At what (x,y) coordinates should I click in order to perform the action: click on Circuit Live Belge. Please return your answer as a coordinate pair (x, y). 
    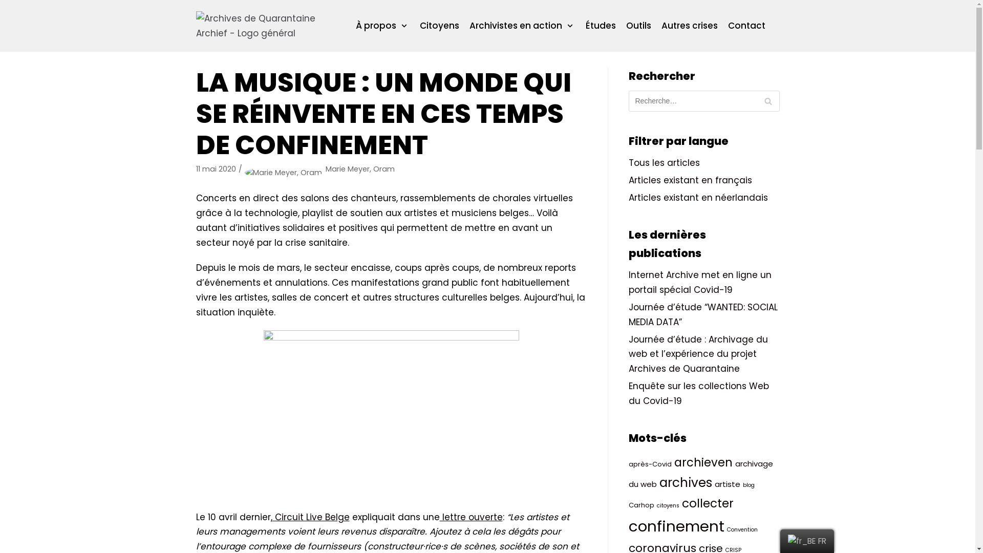
    Looking at the image, I should click on (311, 517).